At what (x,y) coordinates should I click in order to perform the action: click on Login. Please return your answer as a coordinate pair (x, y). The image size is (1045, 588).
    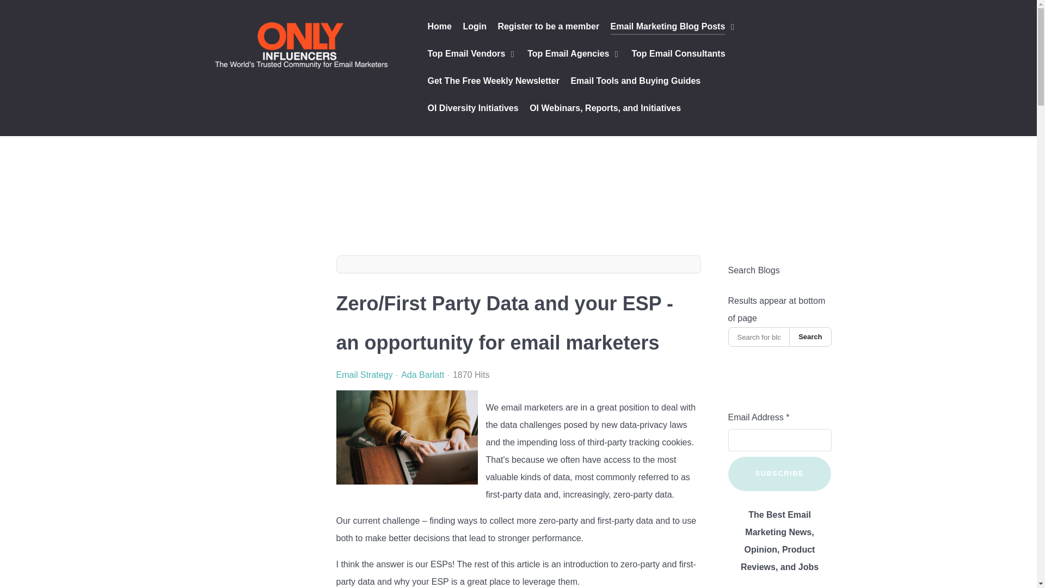
    Looking at the image, I should click on (475, 27).